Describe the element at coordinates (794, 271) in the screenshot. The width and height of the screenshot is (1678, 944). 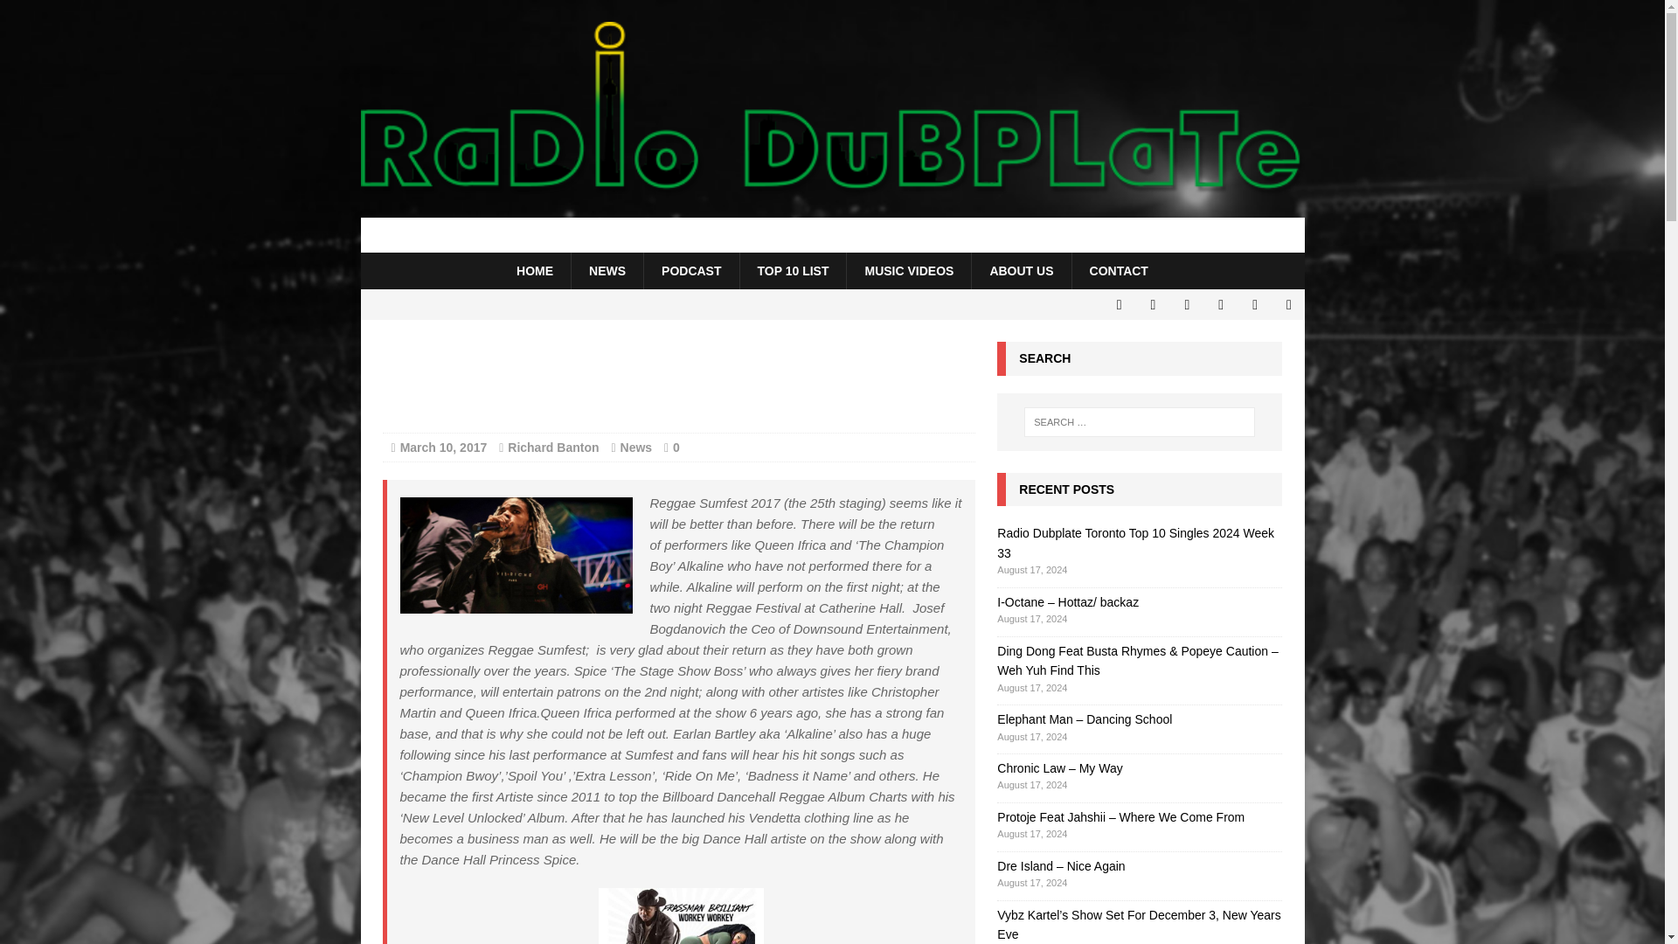
I see `TOP 10 LIST` at that location.